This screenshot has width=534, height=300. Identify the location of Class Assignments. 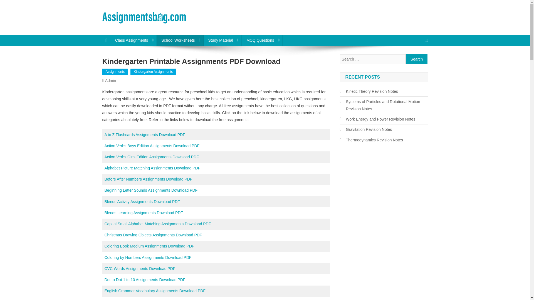
(133, 40).